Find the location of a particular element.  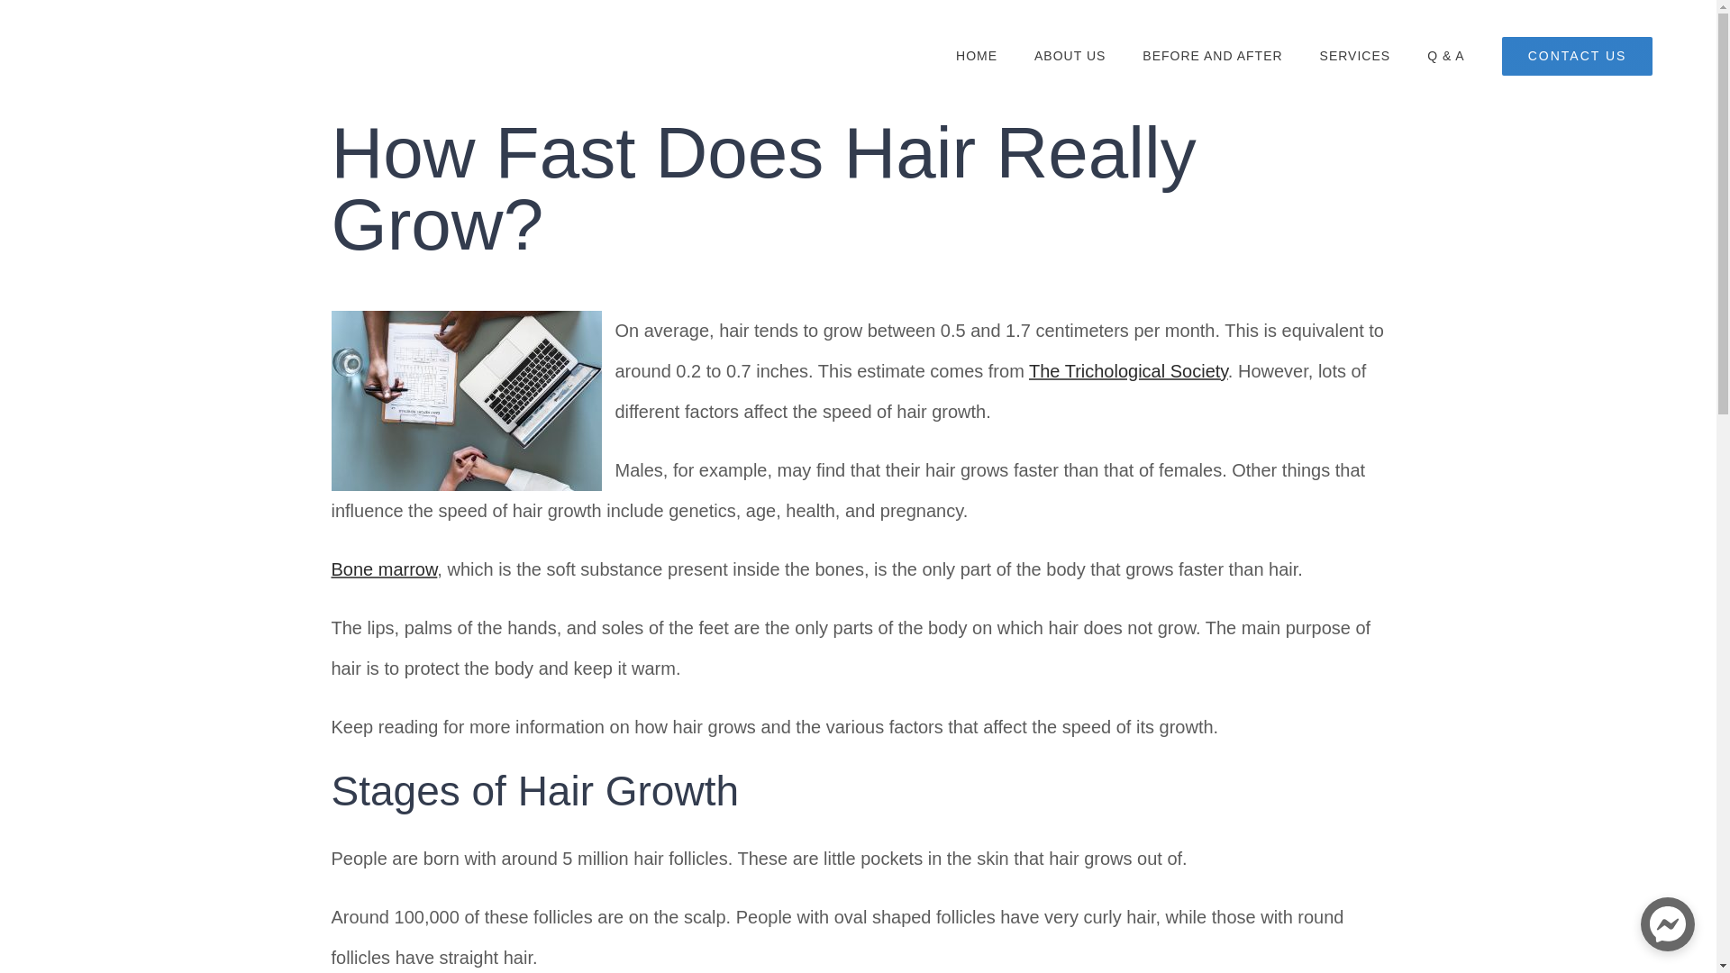

CONTACT US is located at coordinates (1577, 55).